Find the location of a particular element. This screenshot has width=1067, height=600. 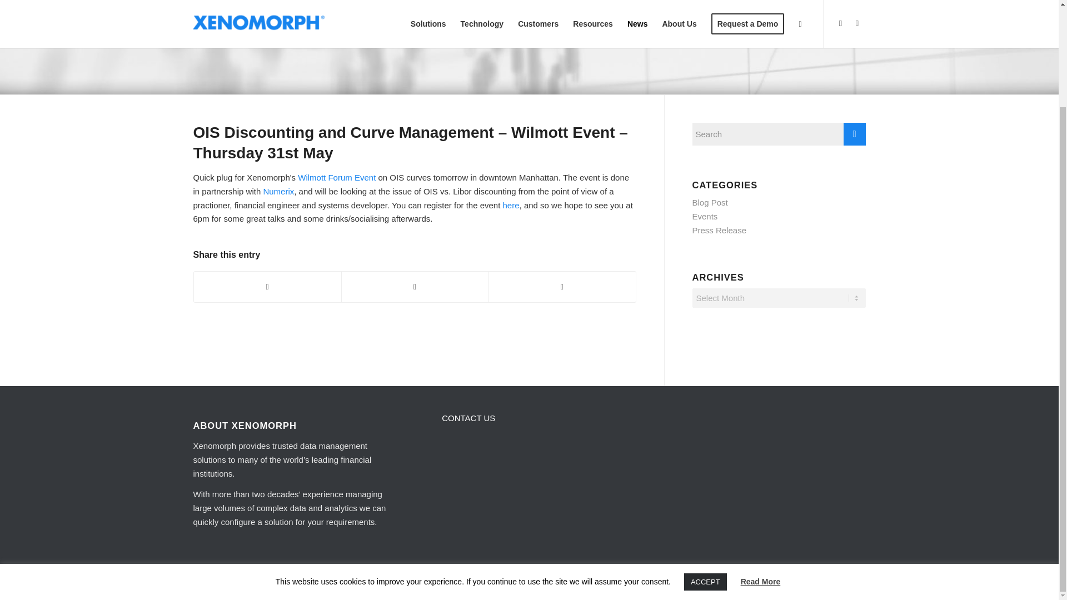

Privacy policy is located at coordinates (305, 584).